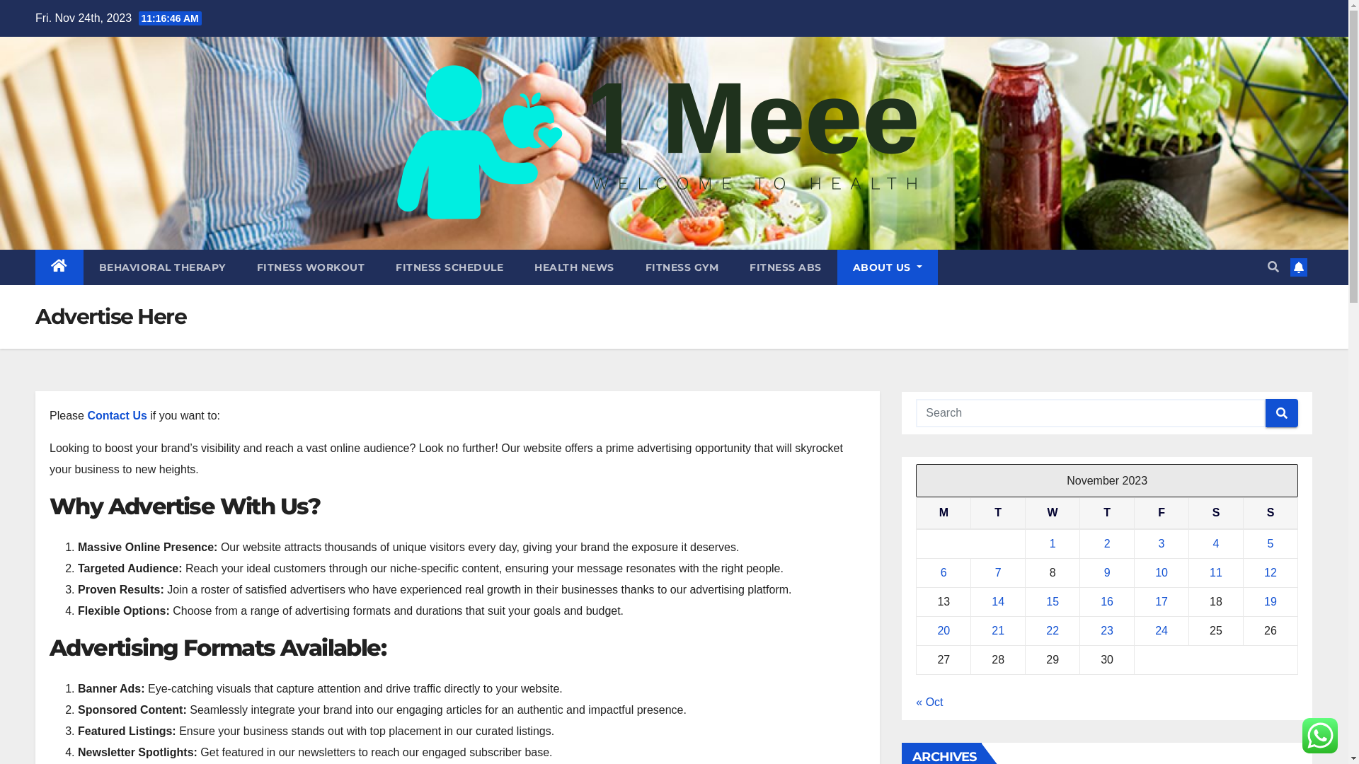 The height and width of the screenshot is (764, 1359). I want to click on 2, so click(1107, 543).